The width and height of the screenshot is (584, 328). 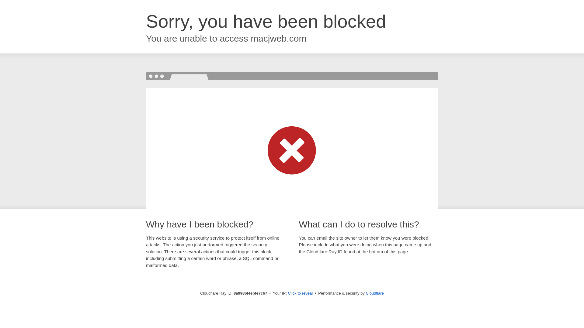 What do you see at coordinates (374, 293) in the screenshot?
I see `Cloudflare` at bounding box center [374, 293].